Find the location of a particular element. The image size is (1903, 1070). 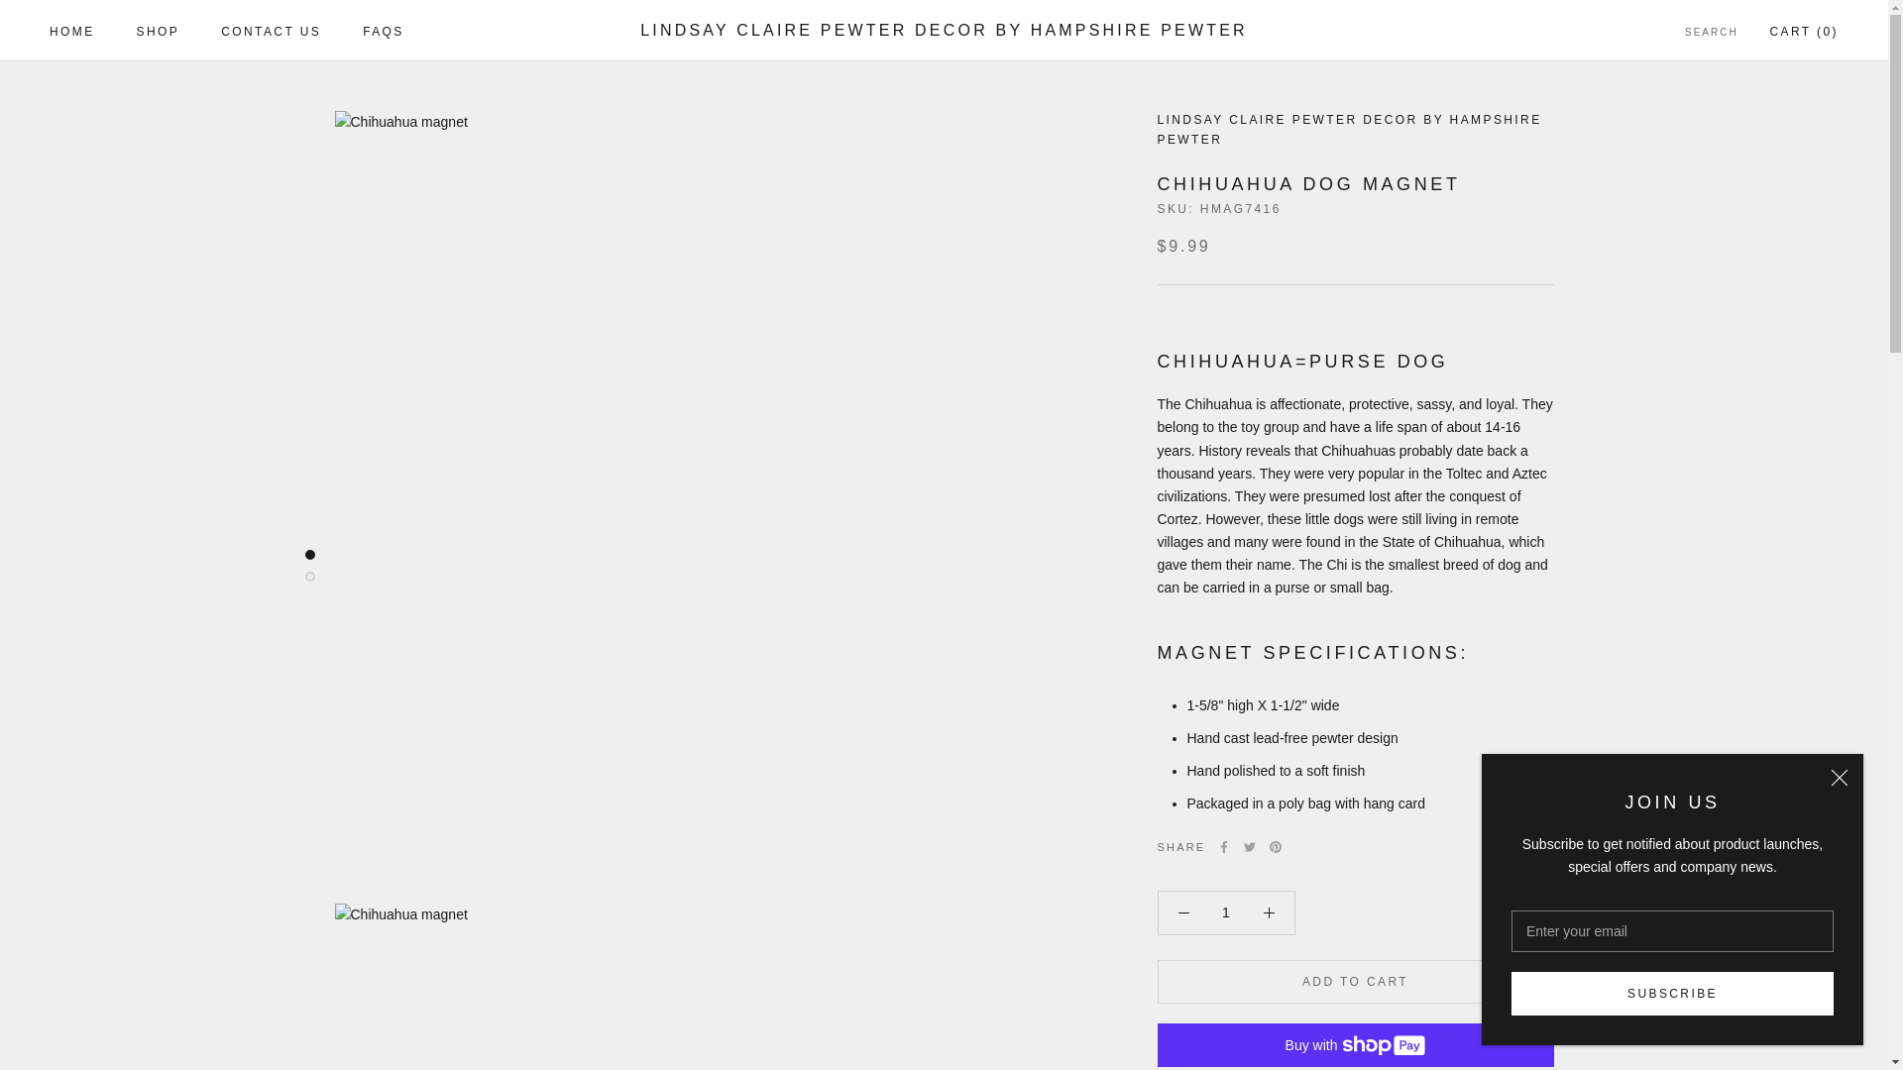

SUBSCRIBE is located at coordinates (1672, 993).